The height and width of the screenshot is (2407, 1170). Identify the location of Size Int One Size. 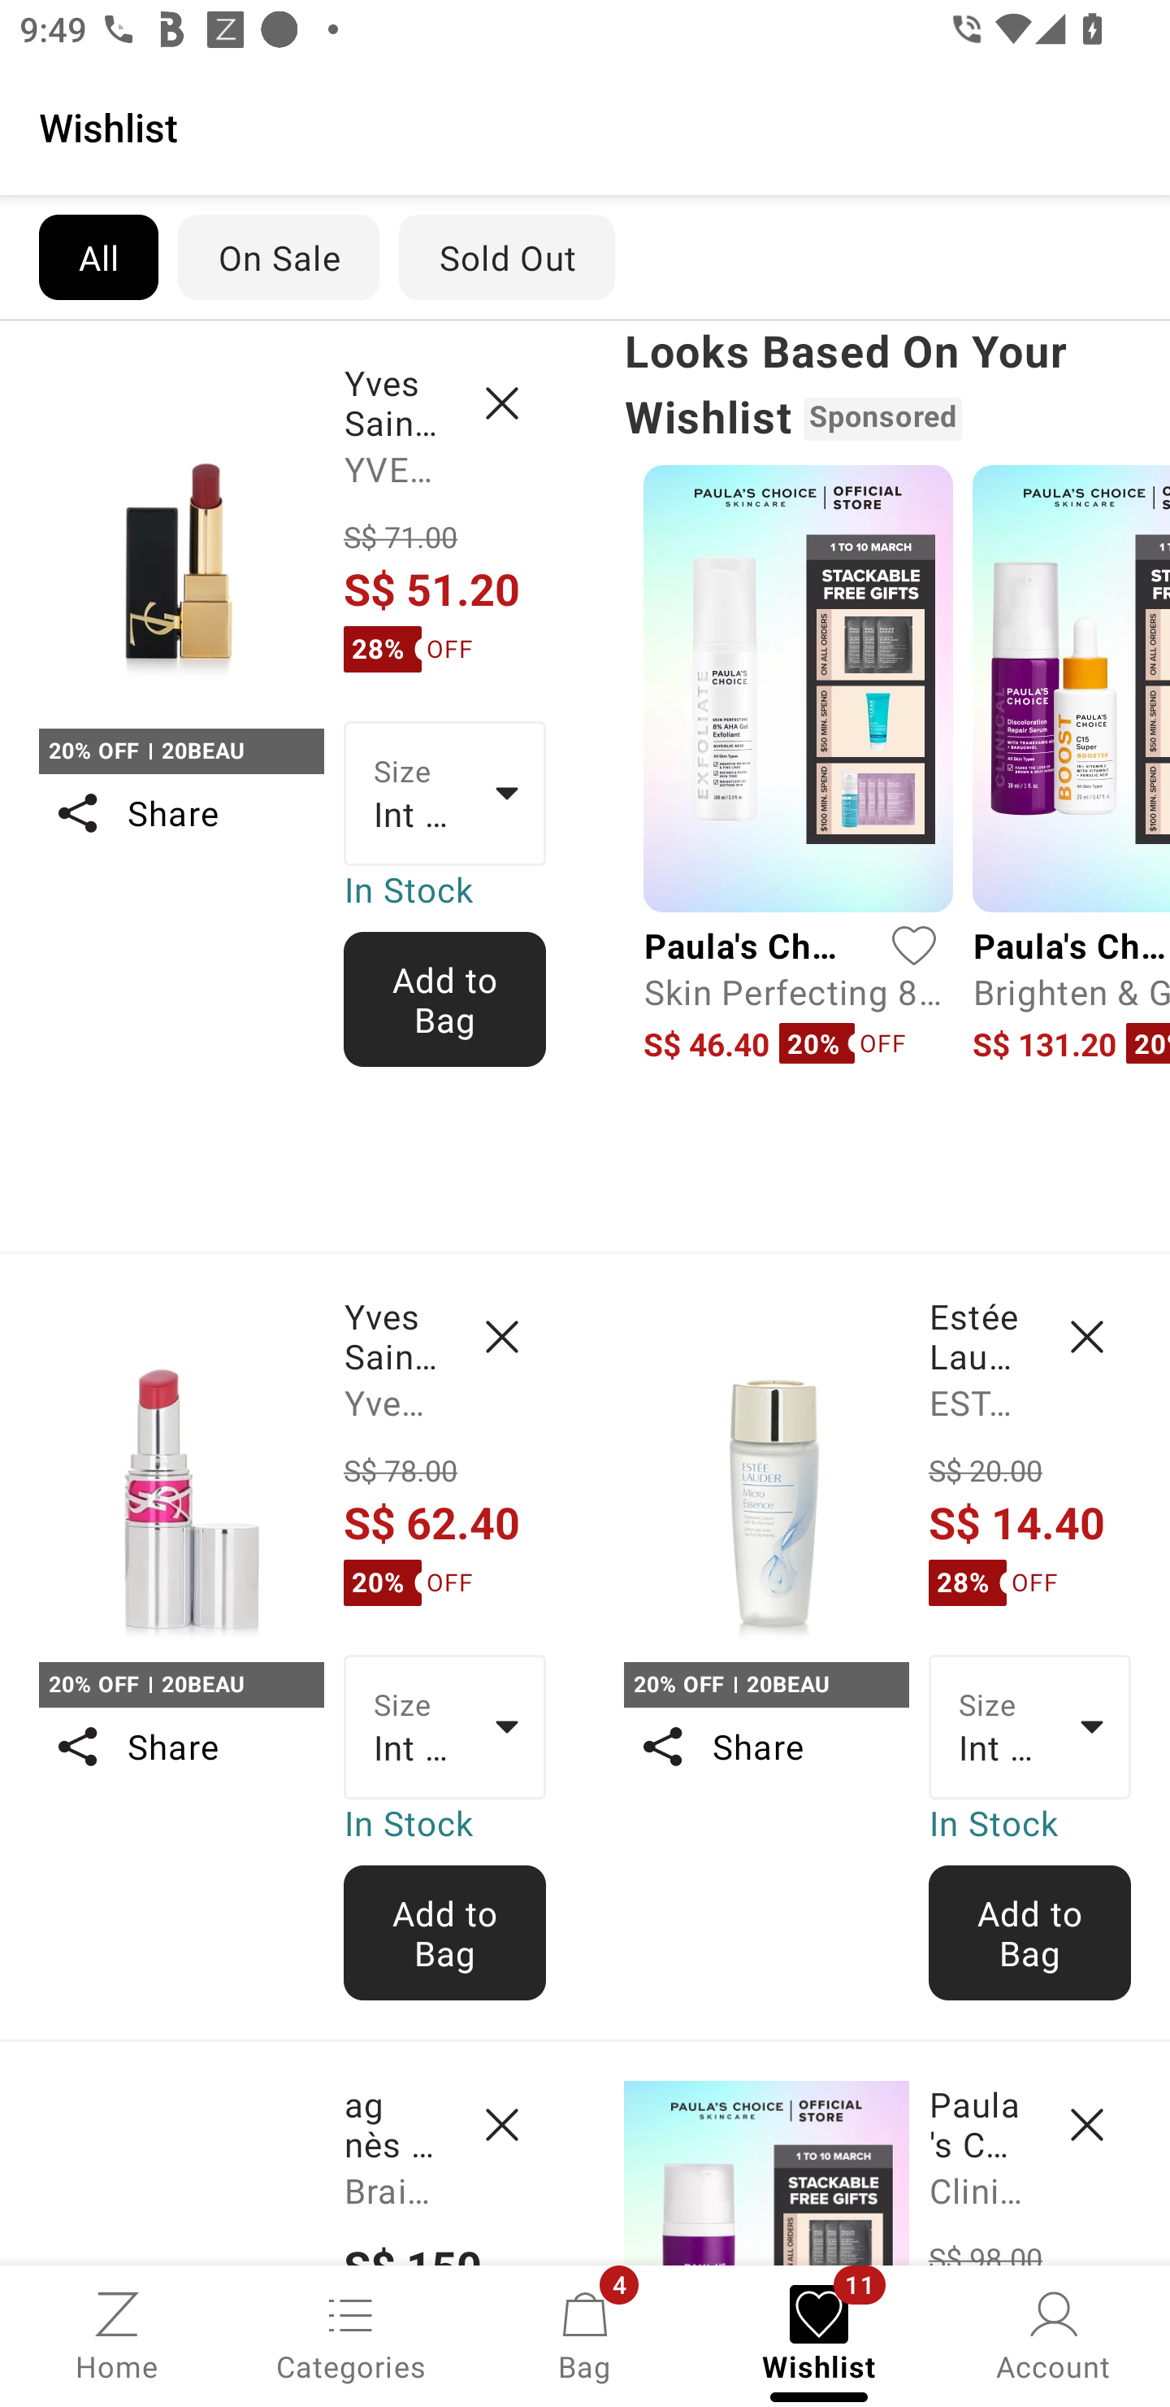
(445, 794).